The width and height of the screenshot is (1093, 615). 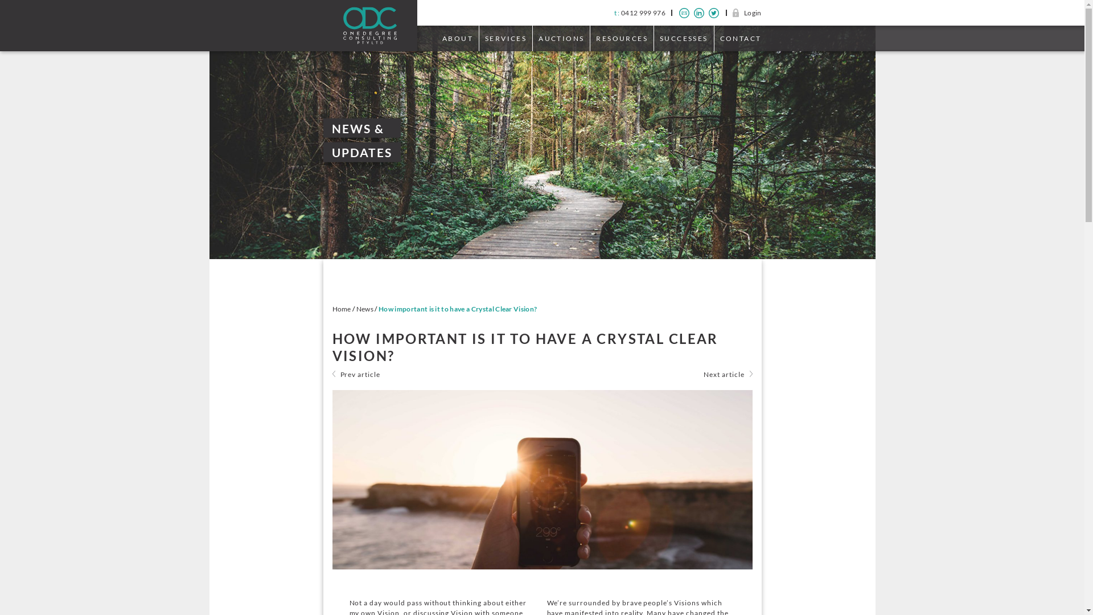 What do you see at coordinates (361, 375) in the screenshot?
I see `Prev article` at bounding box center [361, 375].